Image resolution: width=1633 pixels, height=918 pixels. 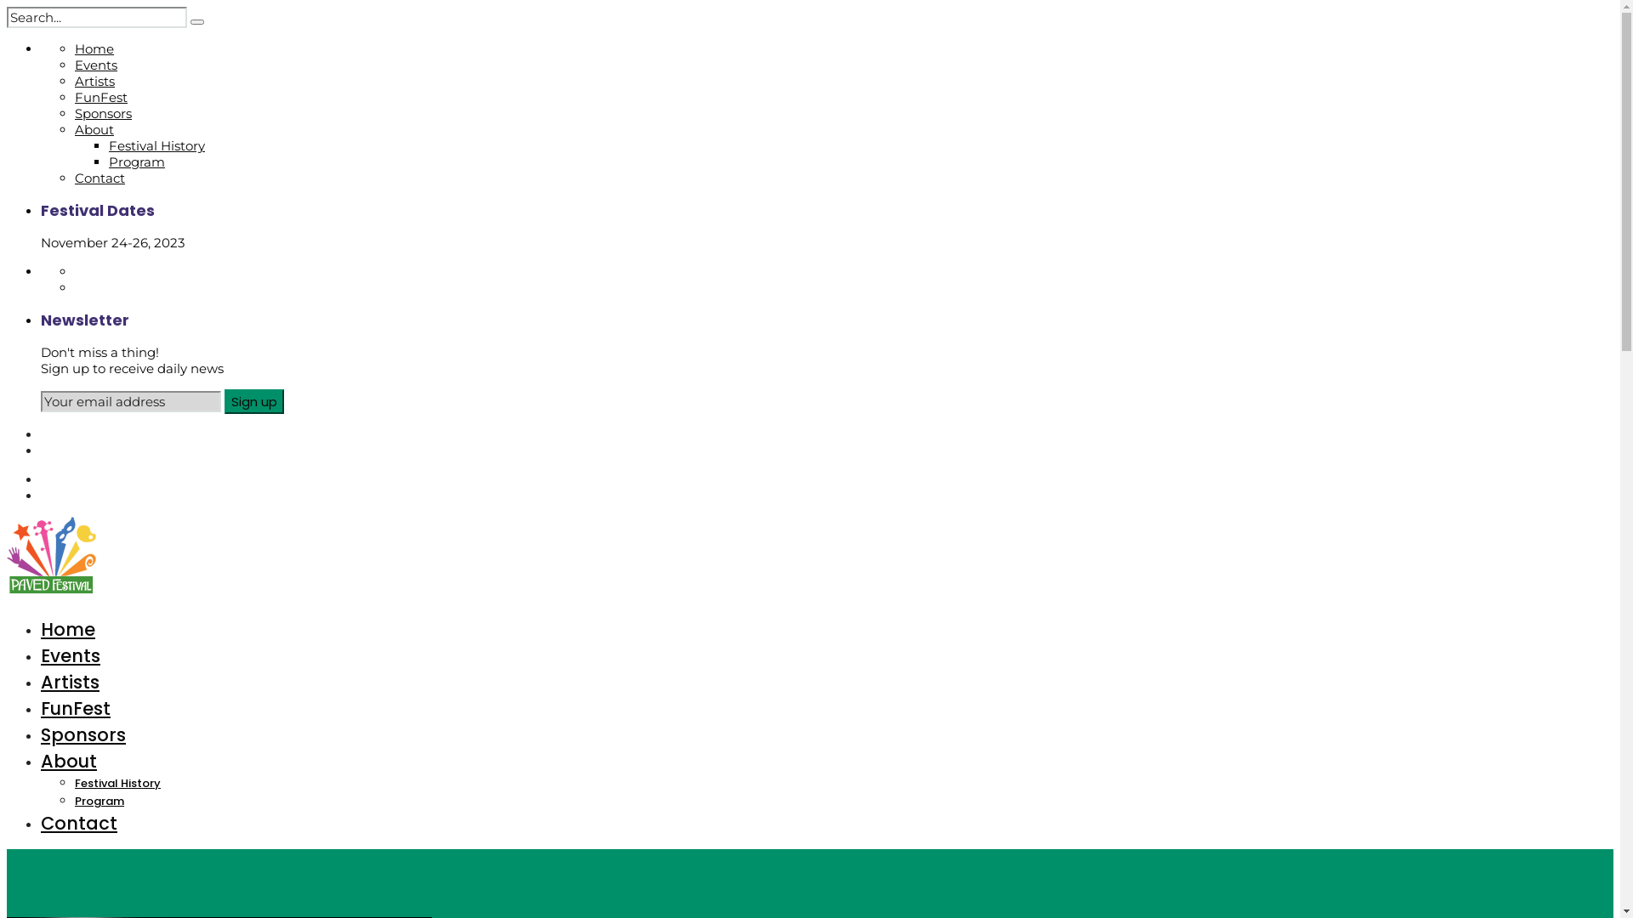 What do you see at coordinates (83, 734) in the screenshot?
I see `Sponsors` at bounding box center [83, 734].